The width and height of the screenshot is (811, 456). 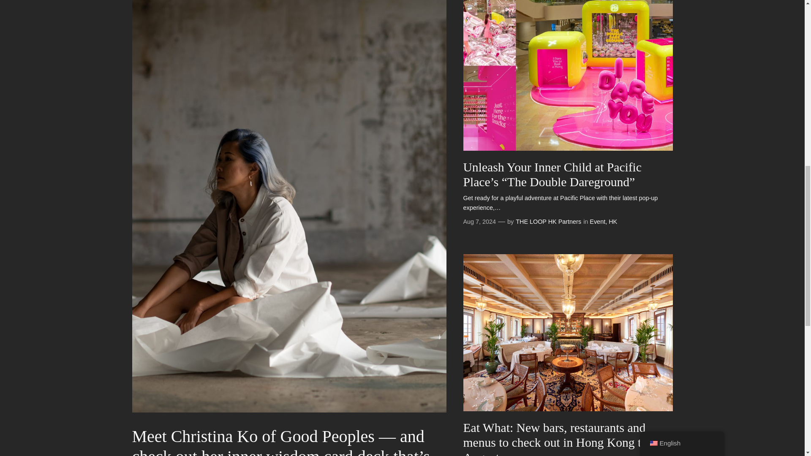 I want to click on THE LOOP HK Partners, so click(x=548, y=222).